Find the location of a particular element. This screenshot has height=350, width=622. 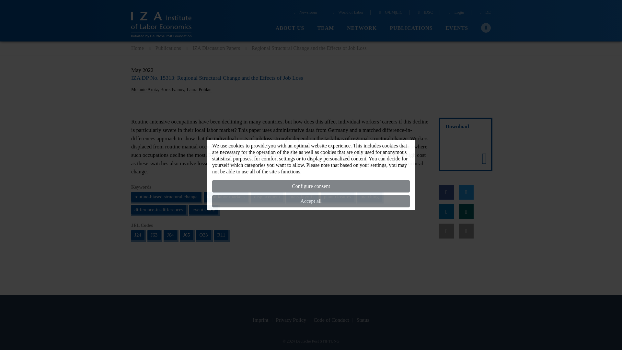

IDSC is located at coordinates (424, 13).